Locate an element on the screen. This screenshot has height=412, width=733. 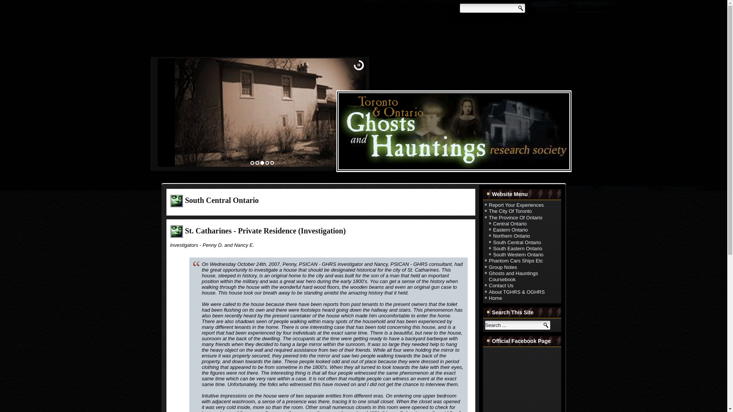
Phantom Cars Ships Etc is located at coordinates (516, 261).